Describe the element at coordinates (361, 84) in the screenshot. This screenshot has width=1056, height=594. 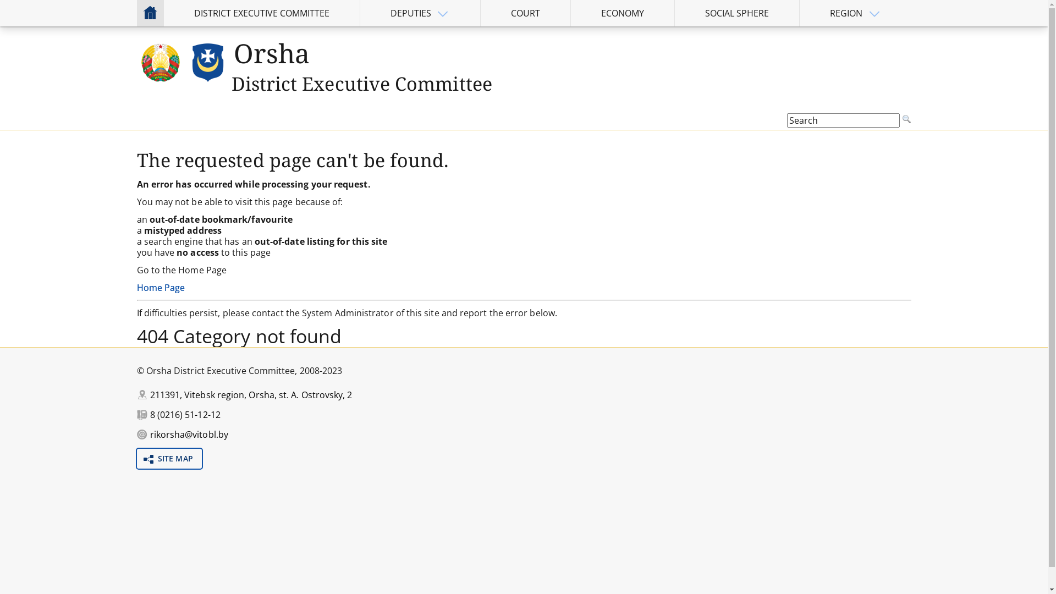
I see `District Executive Committee` at that location.